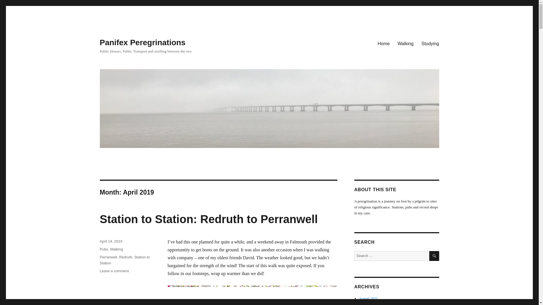 This screenshot has width=543, height=305. Describe the element at coordinates (430, 43) in the screenshot. I see `Studying` at that location.